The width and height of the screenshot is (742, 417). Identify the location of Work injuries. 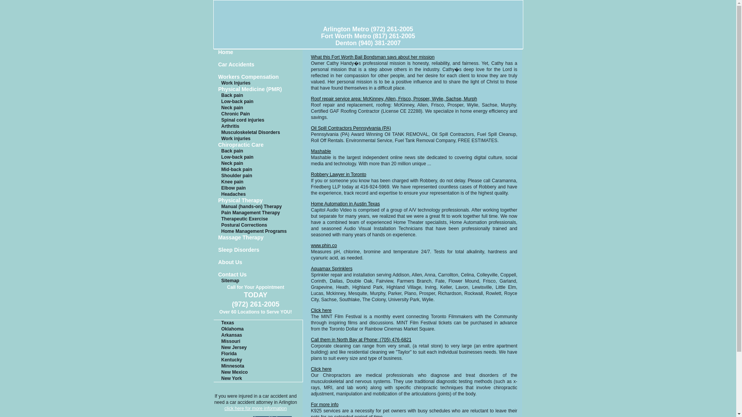
(258, 139).